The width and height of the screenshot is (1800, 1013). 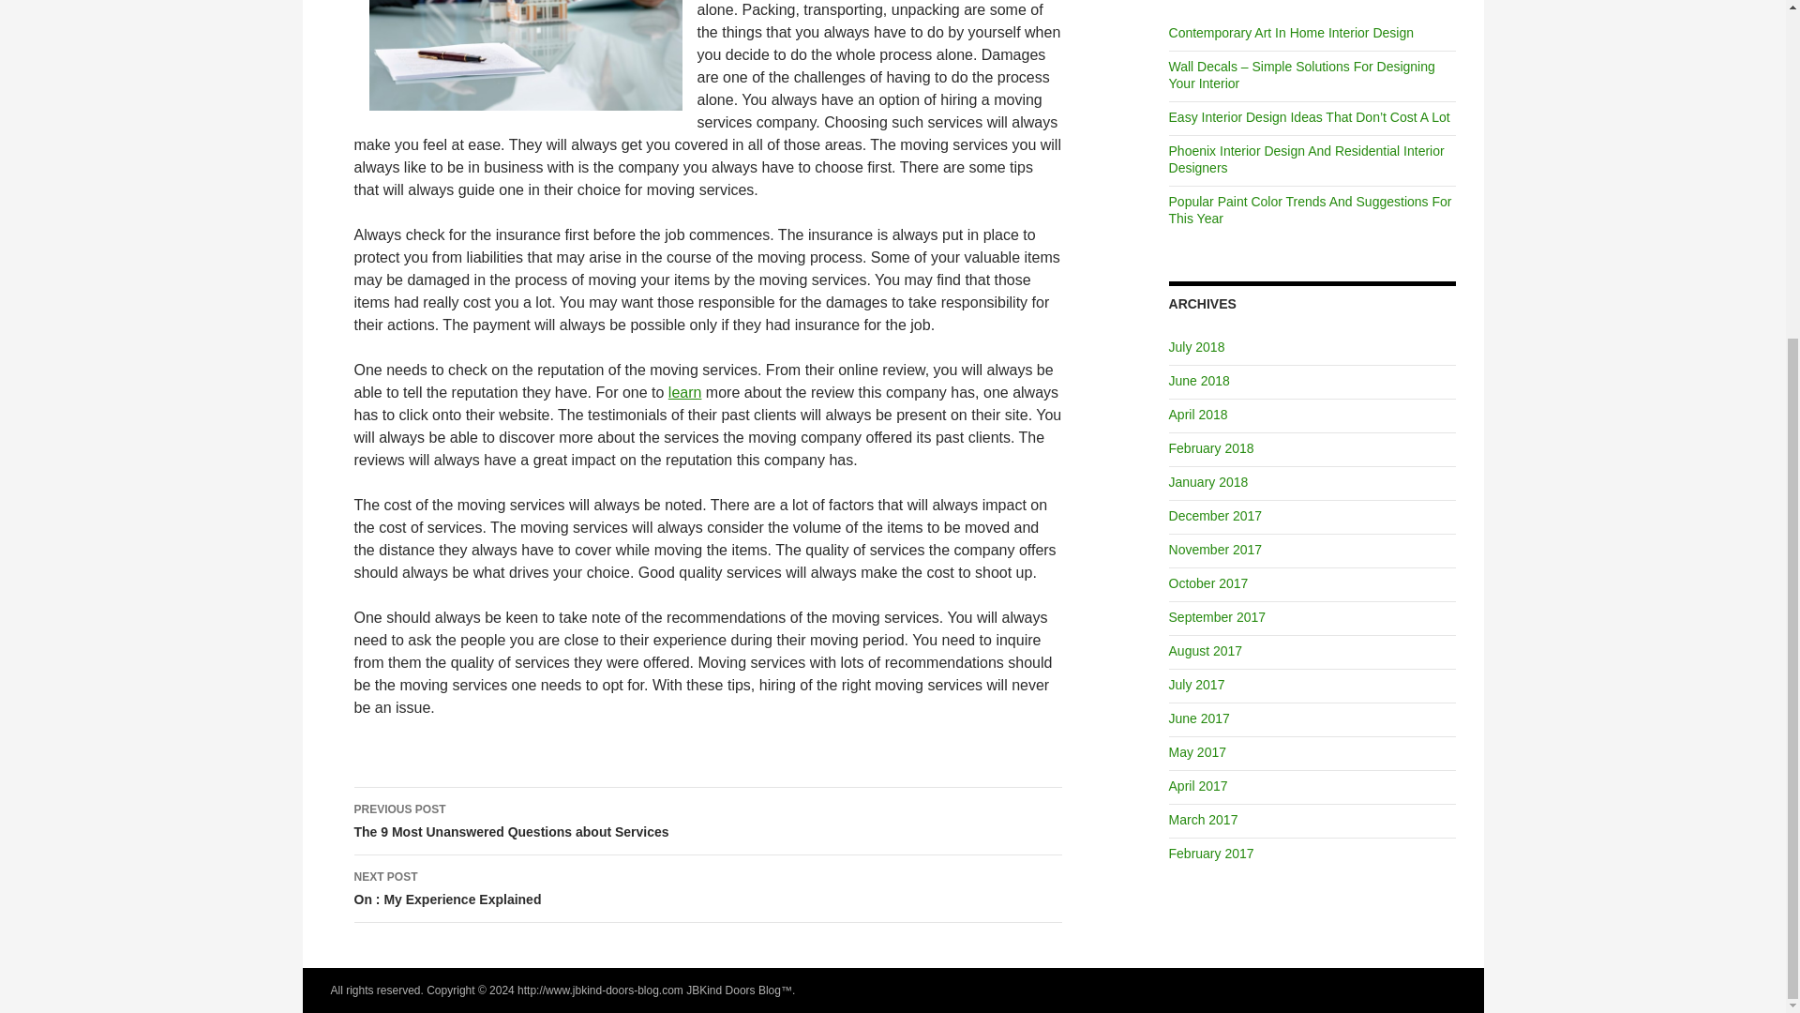 I want to click on March 2017, so click(x=1203, y=820).